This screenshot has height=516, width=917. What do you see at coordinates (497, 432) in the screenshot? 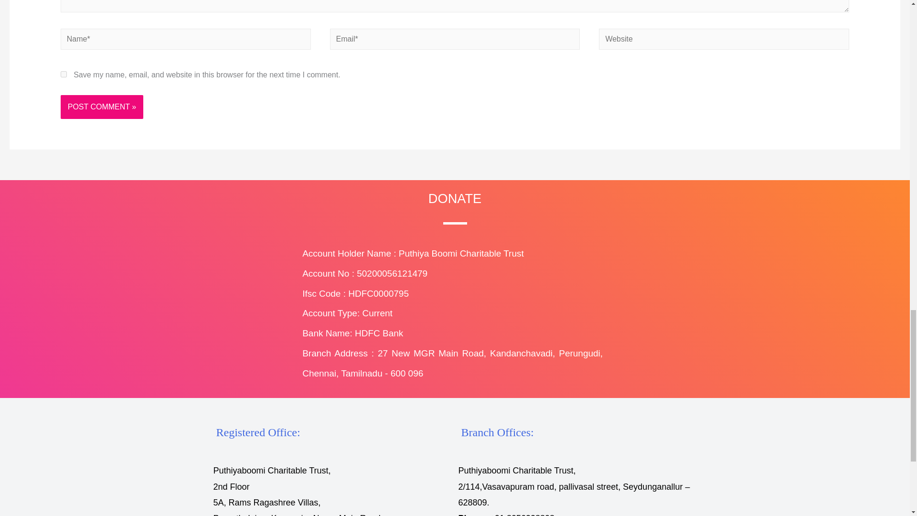
I see `Branch Offices:` at bounding box center [497, 432].